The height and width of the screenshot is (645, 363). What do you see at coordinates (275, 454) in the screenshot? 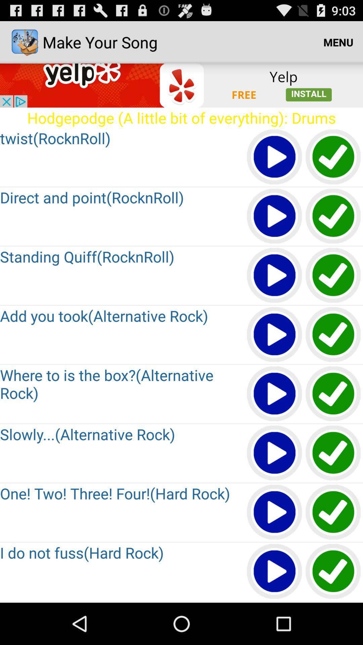
I see `play icon` at bounding box center [275, 454].